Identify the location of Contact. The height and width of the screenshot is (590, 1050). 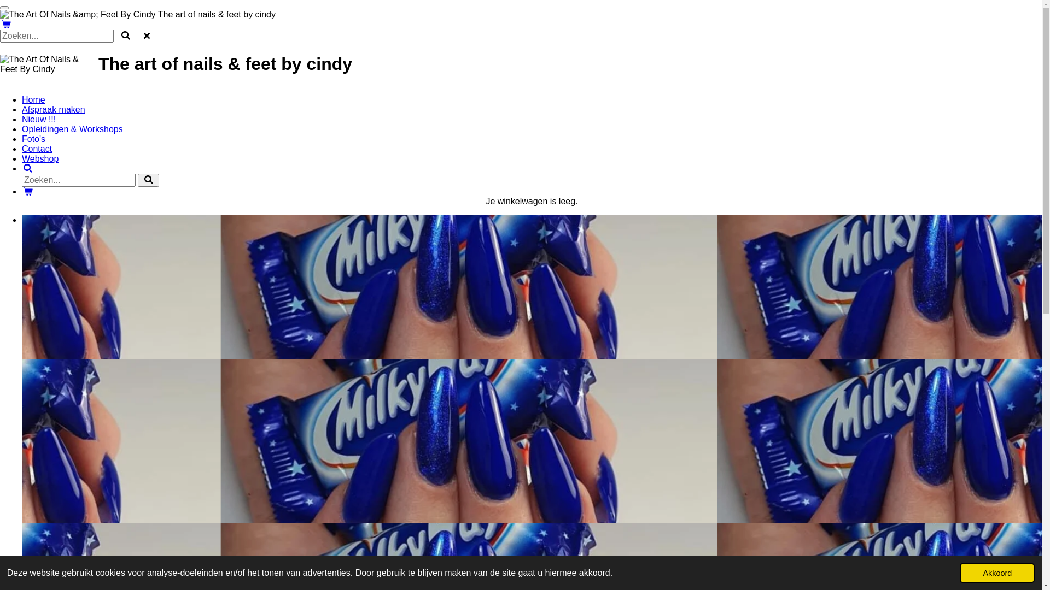
(37, 149).